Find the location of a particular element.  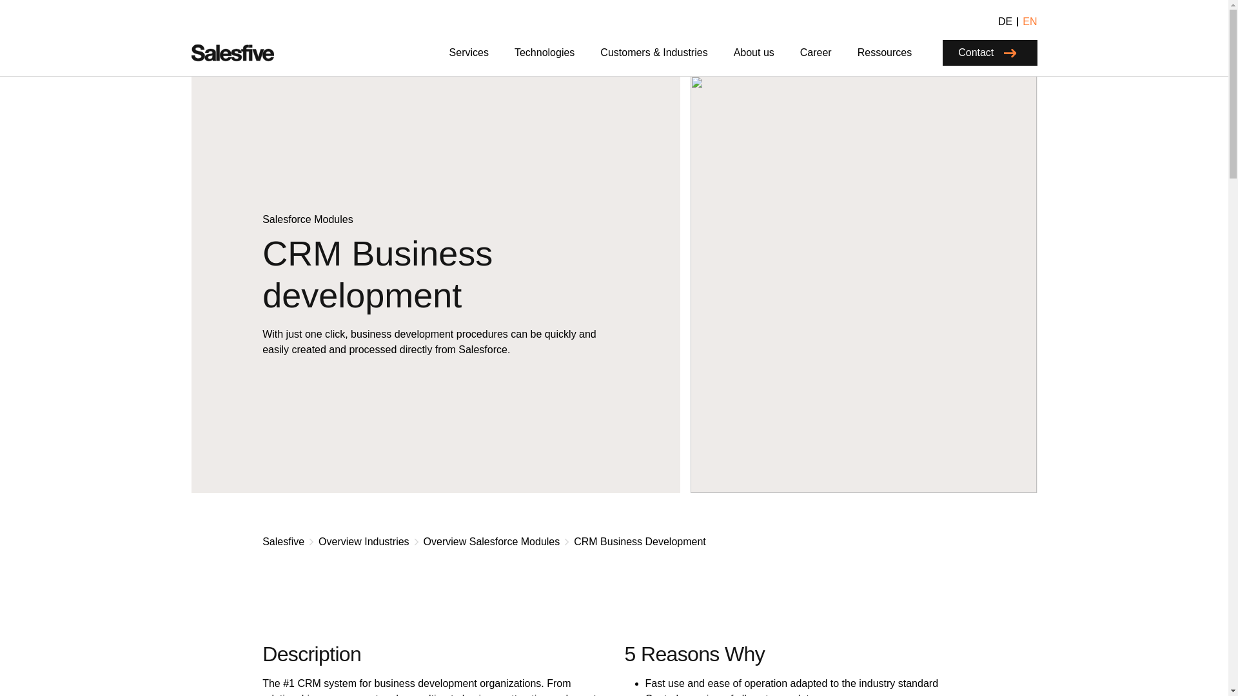

DE is located at coordinates (1005, 22).